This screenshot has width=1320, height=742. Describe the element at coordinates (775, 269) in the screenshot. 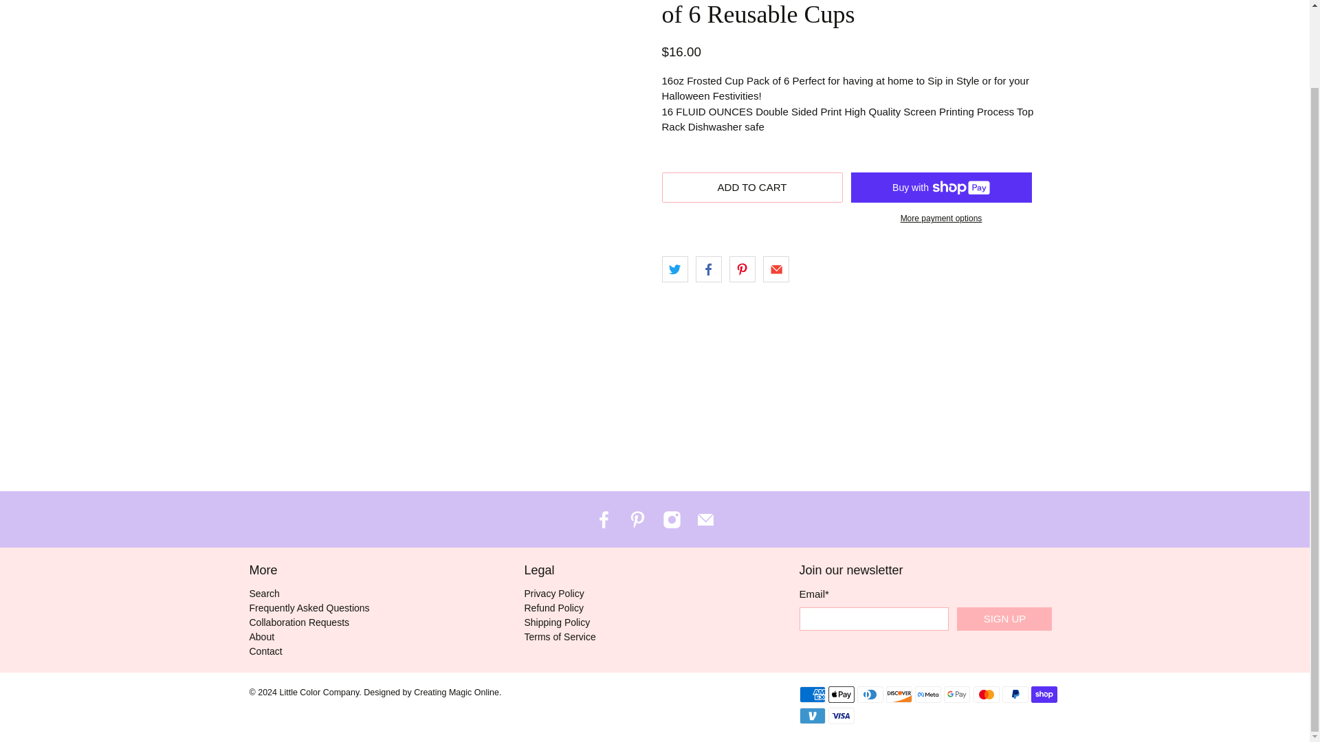

I see `Email this to a friend` at that location.